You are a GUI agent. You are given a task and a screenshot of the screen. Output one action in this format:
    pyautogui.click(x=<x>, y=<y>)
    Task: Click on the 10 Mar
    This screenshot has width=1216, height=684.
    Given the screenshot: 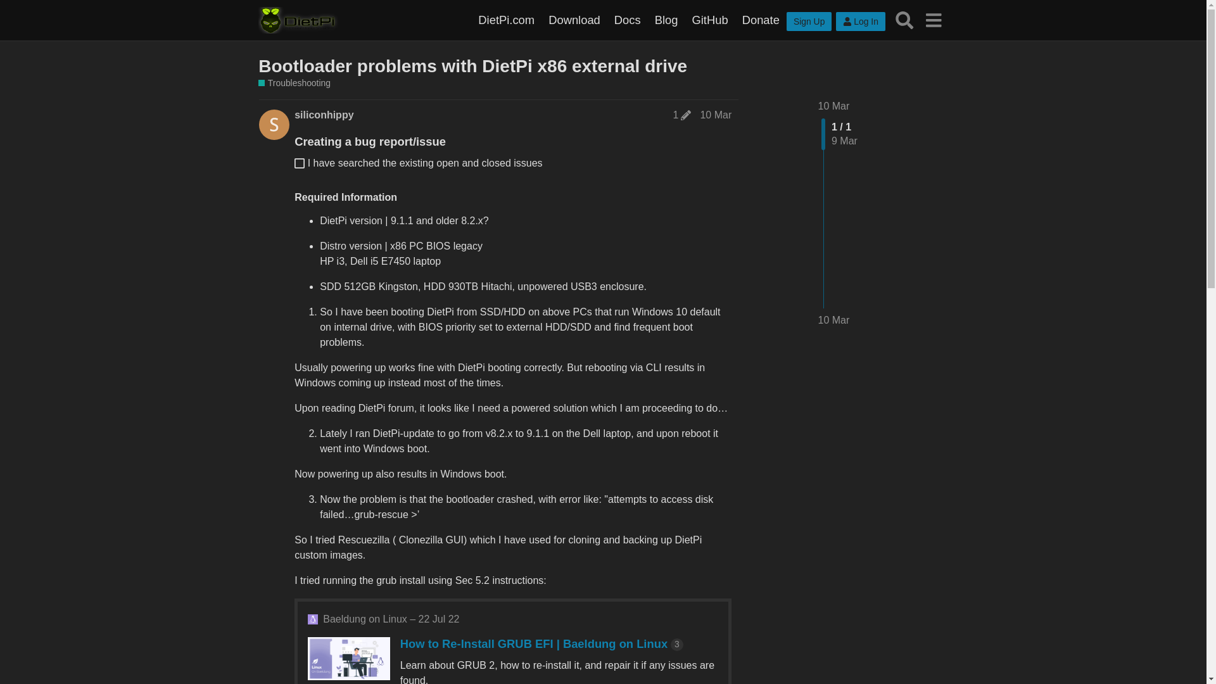 What is the action you would take?
    pyautogui.click(x=716, y=115)
    